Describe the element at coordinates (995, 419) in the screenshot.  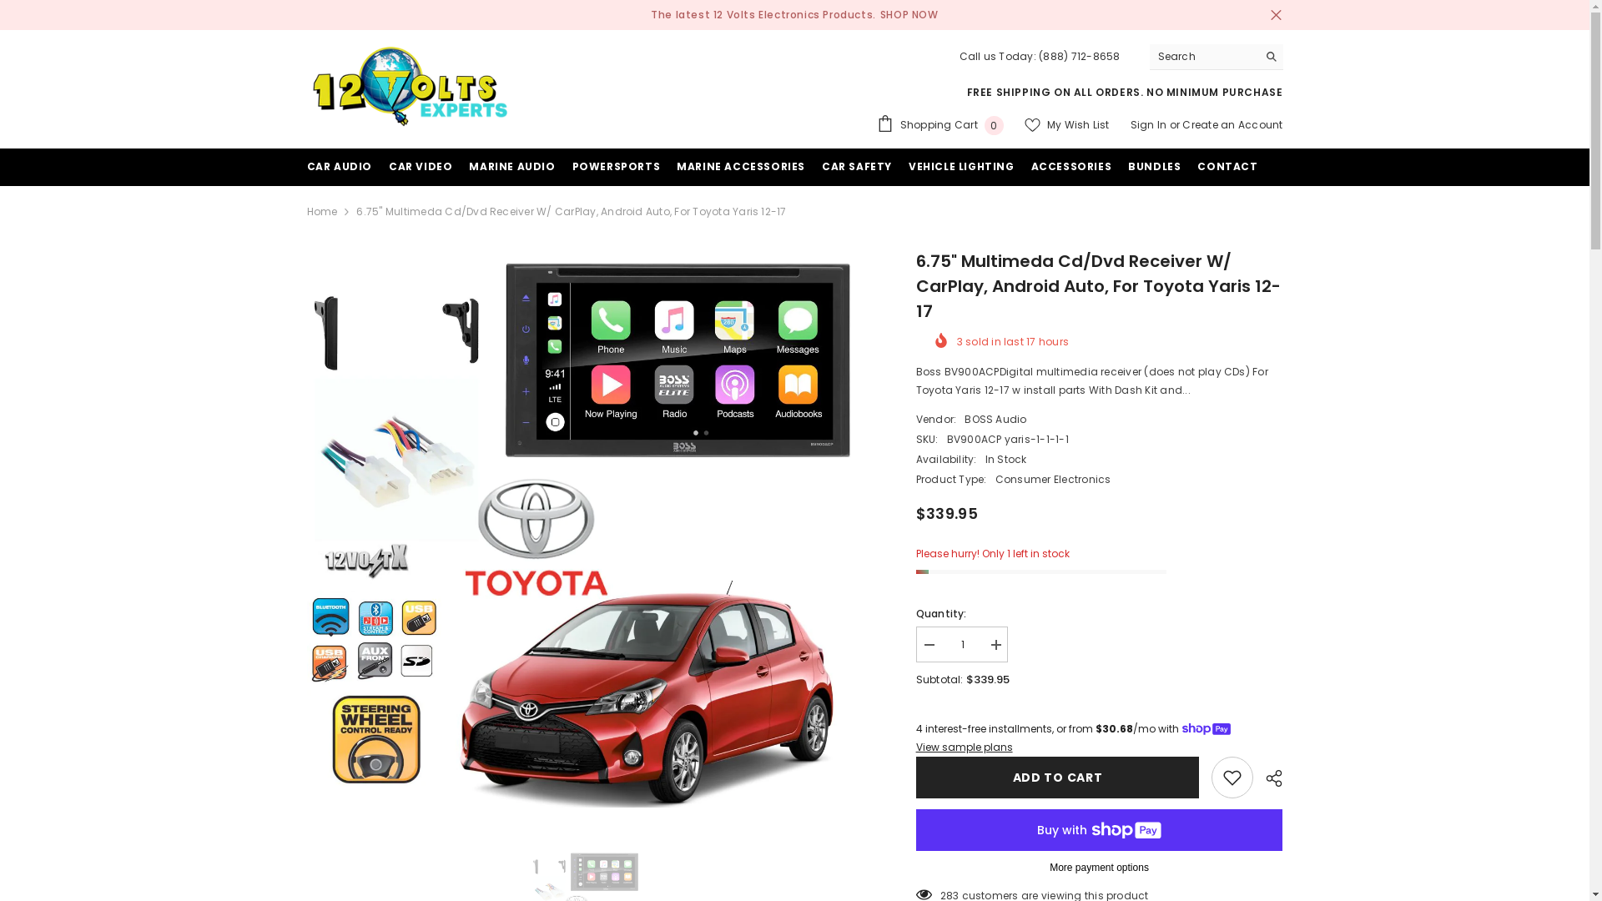
I see `BOSS Audio` at that location.